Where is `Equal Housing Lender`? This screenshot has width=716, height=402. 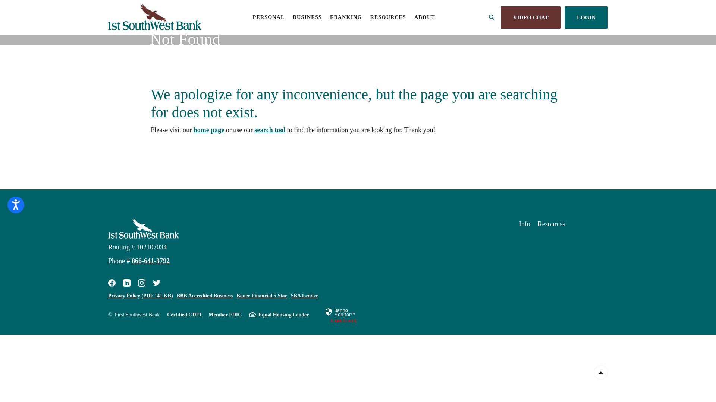
Equal Housing Lender is located at coordinates (283, 315).